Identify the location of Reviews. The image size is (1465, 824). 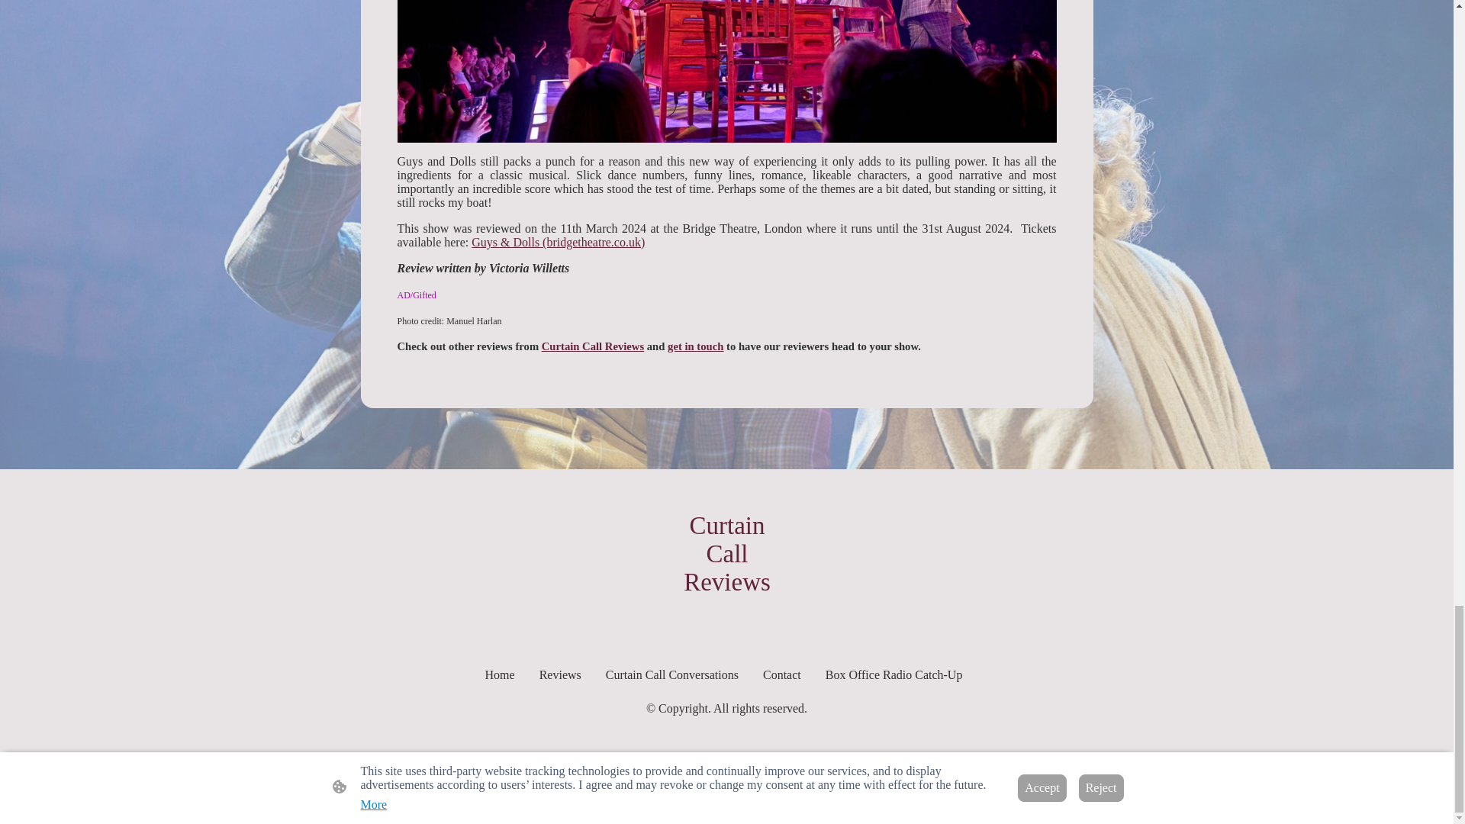
(560, 674).